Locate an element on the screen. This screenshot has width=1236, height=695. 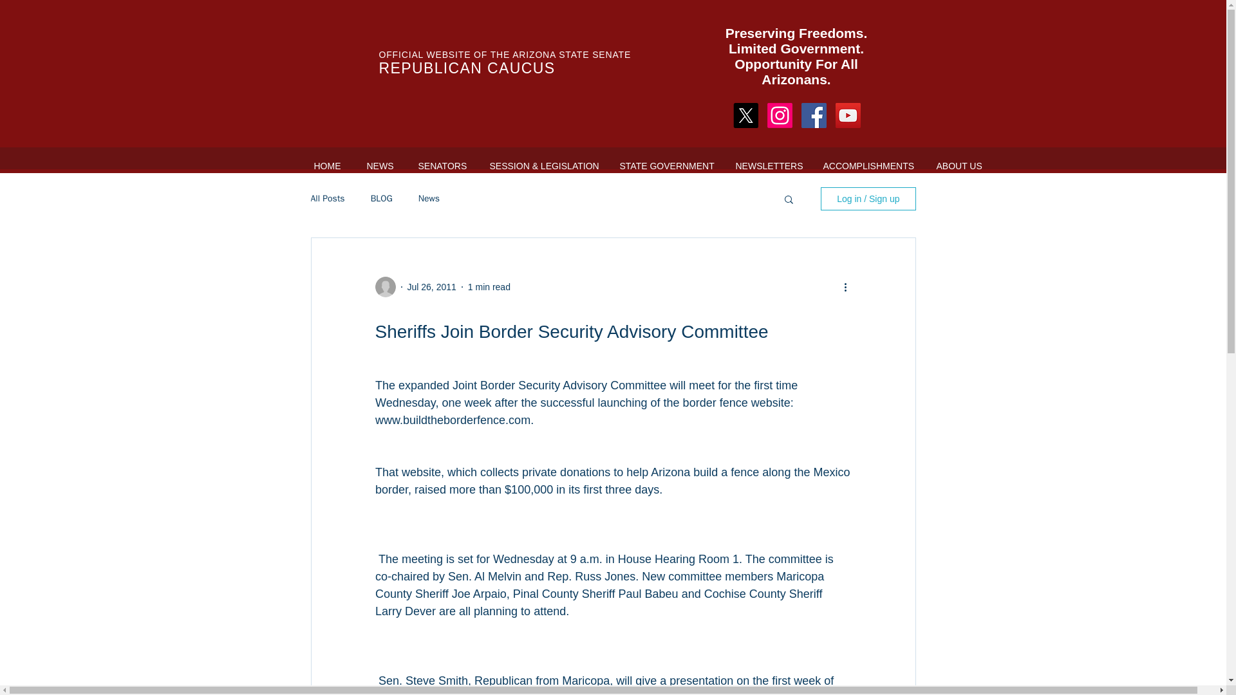
NEWS is located at coordinates (379, 166).